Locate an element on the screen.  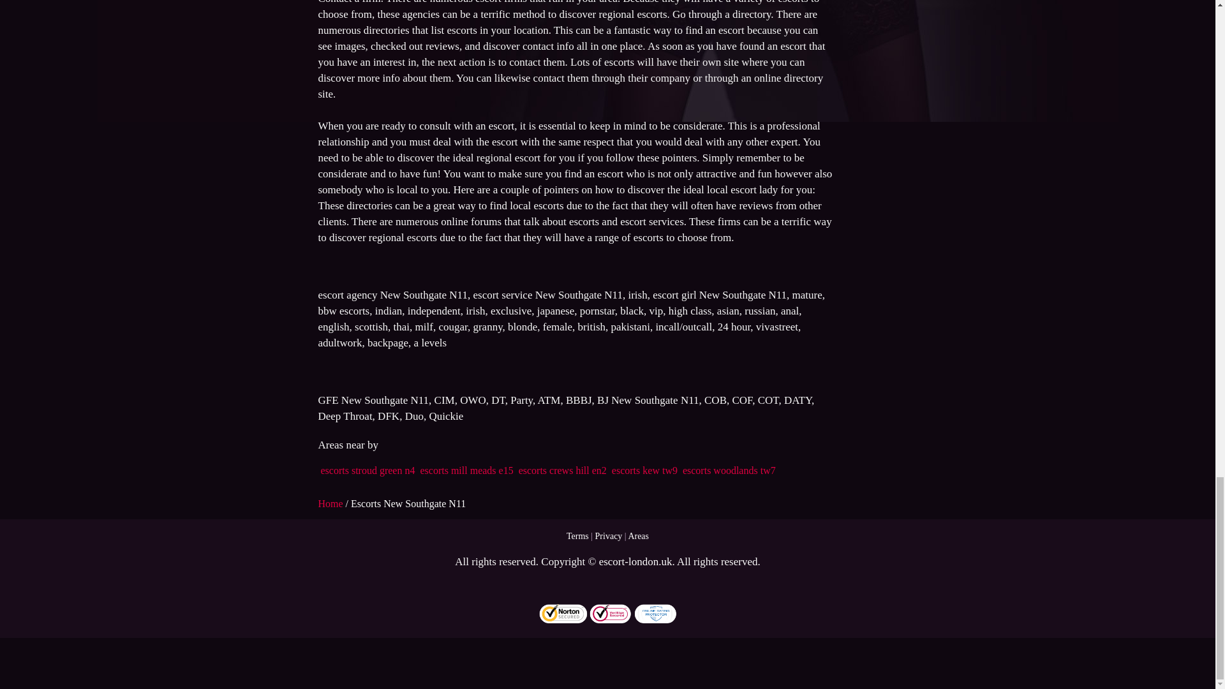
escort-london.uk is located at coordinates (635, 561).